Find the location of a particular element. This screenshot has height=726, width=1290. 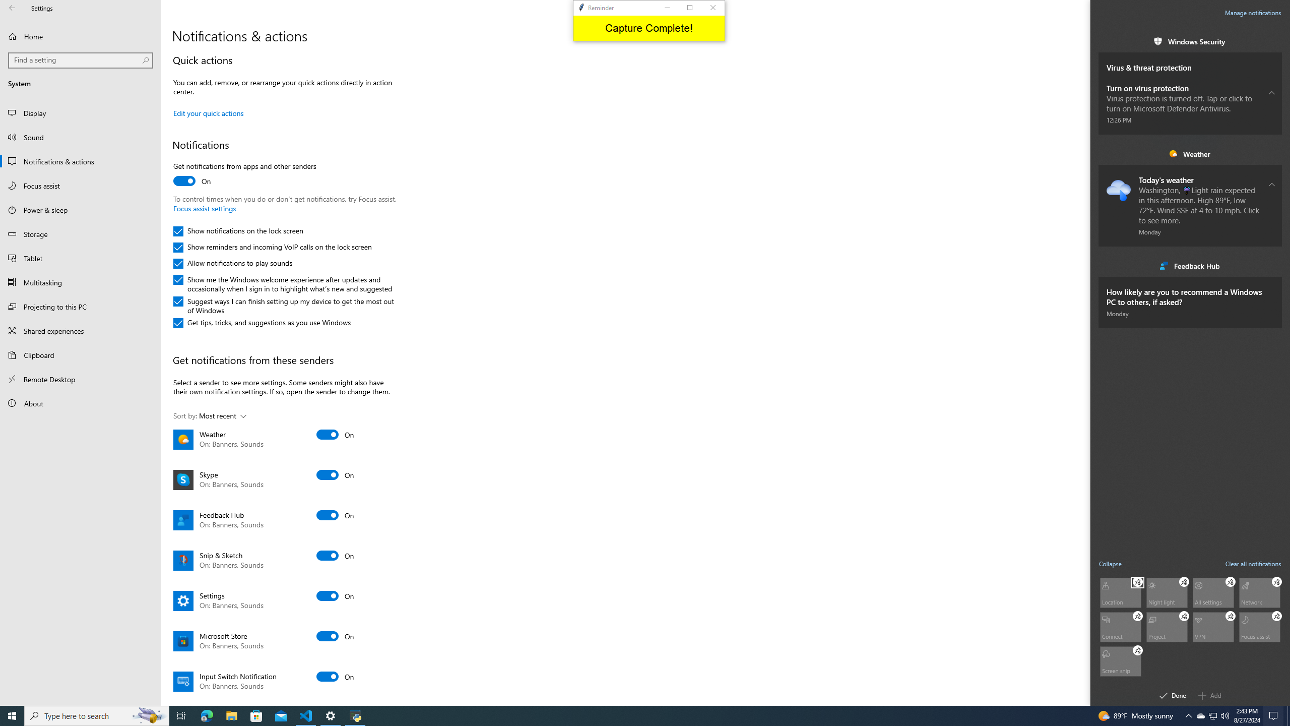

VPN is located at coordinates (1213, 626).